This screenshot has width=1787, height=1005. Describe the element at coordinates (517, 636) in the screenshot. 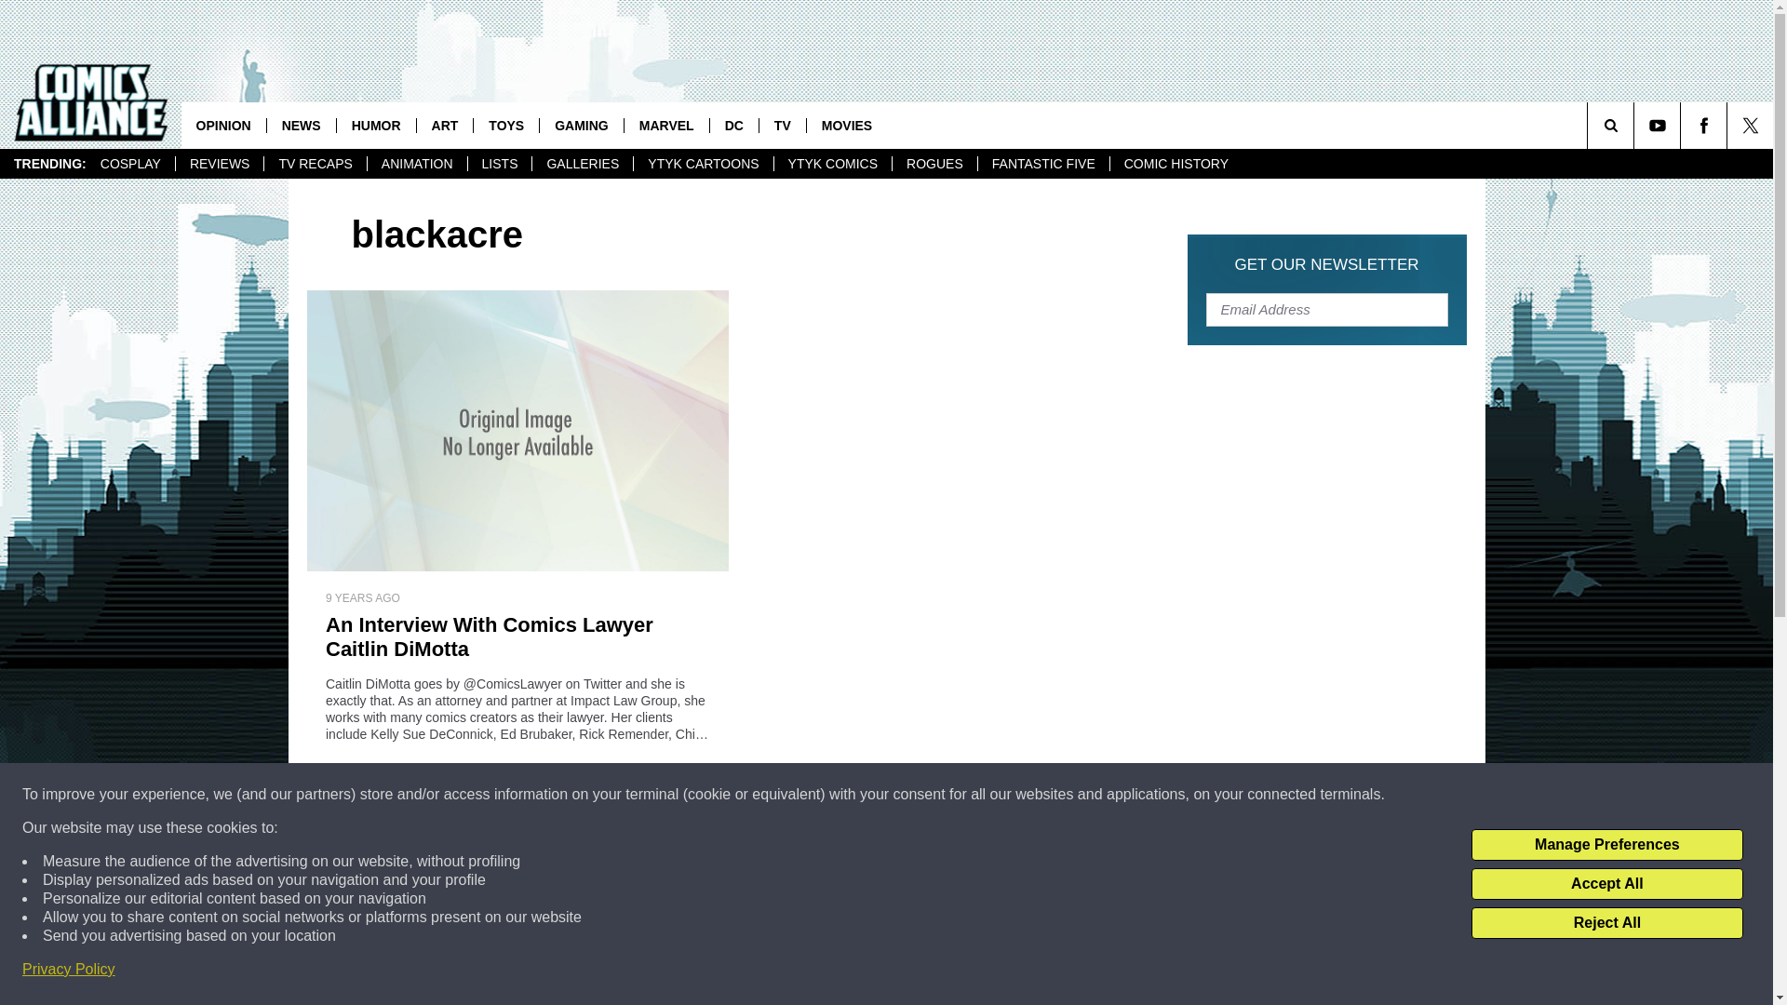

I see `An Interview With Comics Lawyer Caitlin DiMotta` at that location.